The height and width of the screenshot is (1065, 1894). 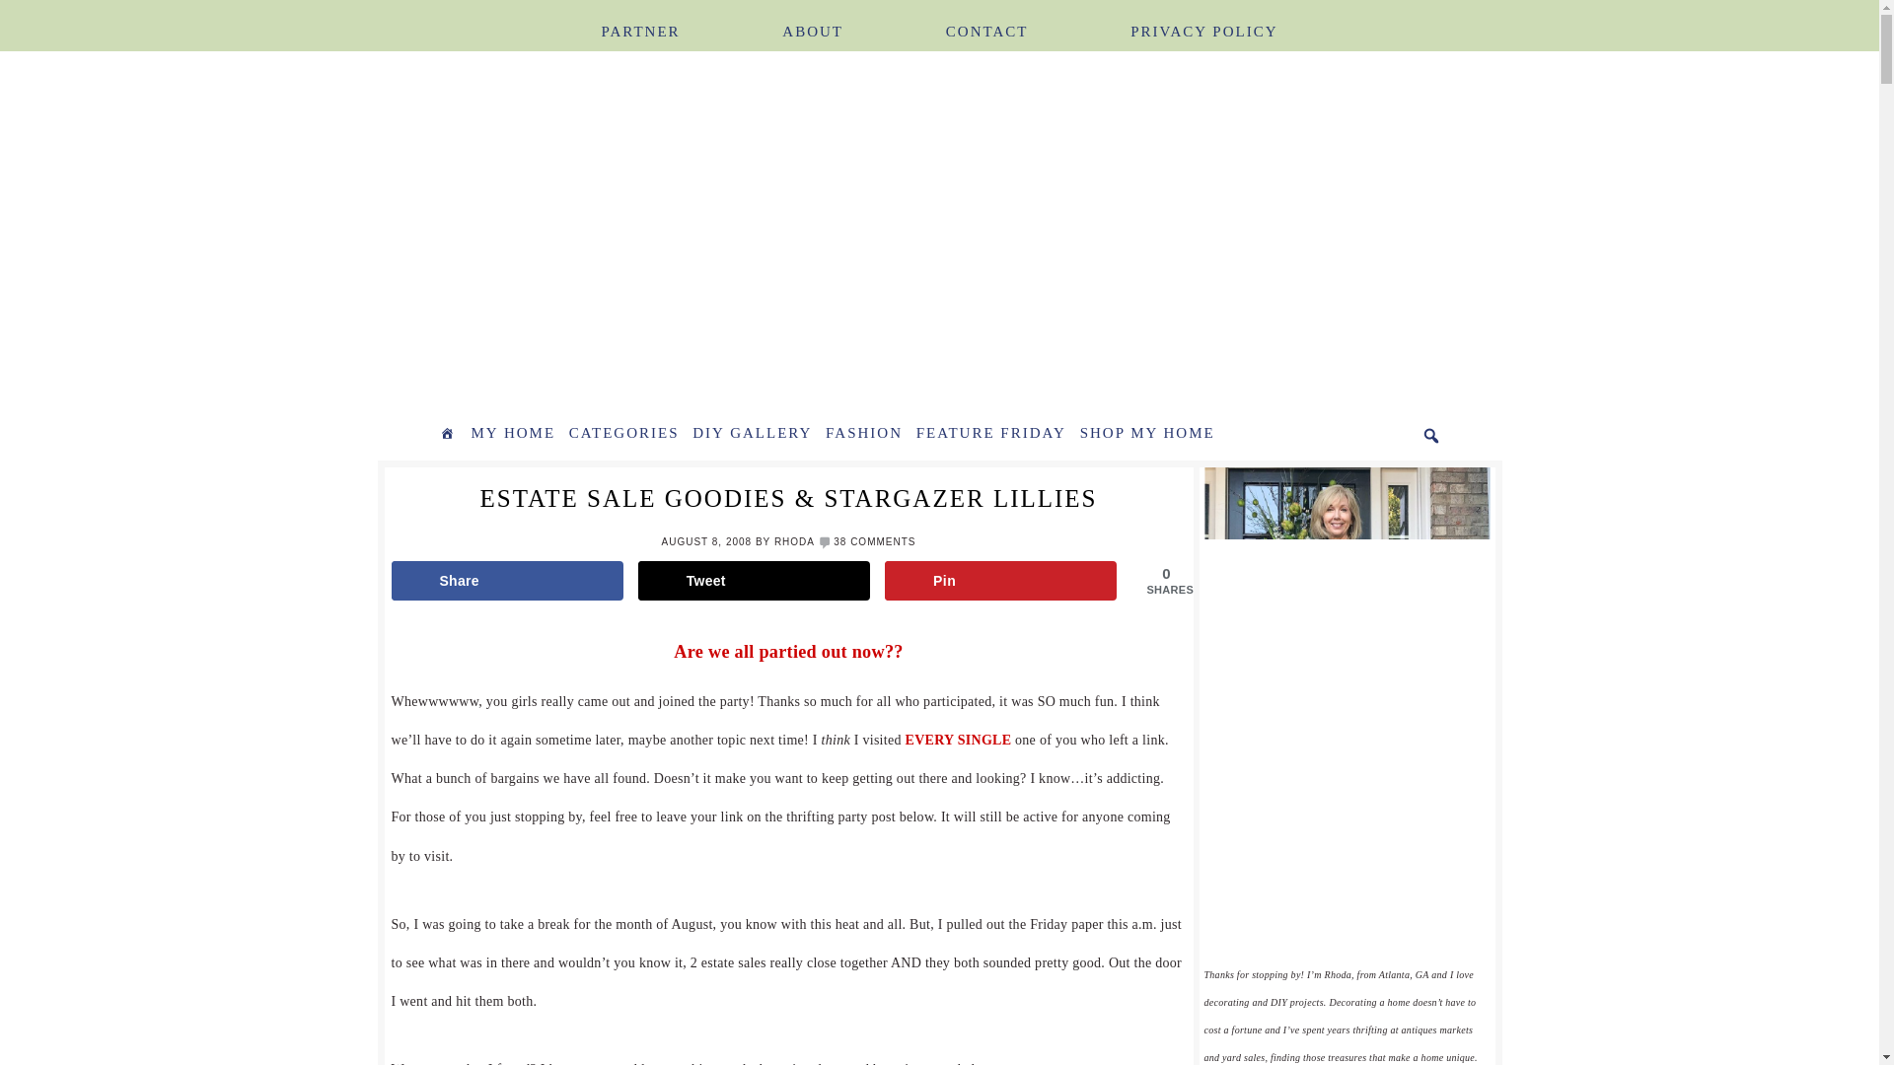 What do you see at coordinates (643, 233) in the screenshot?
I see `SOUTHERN HOSPITALITY` at bounding box center [643, 233].